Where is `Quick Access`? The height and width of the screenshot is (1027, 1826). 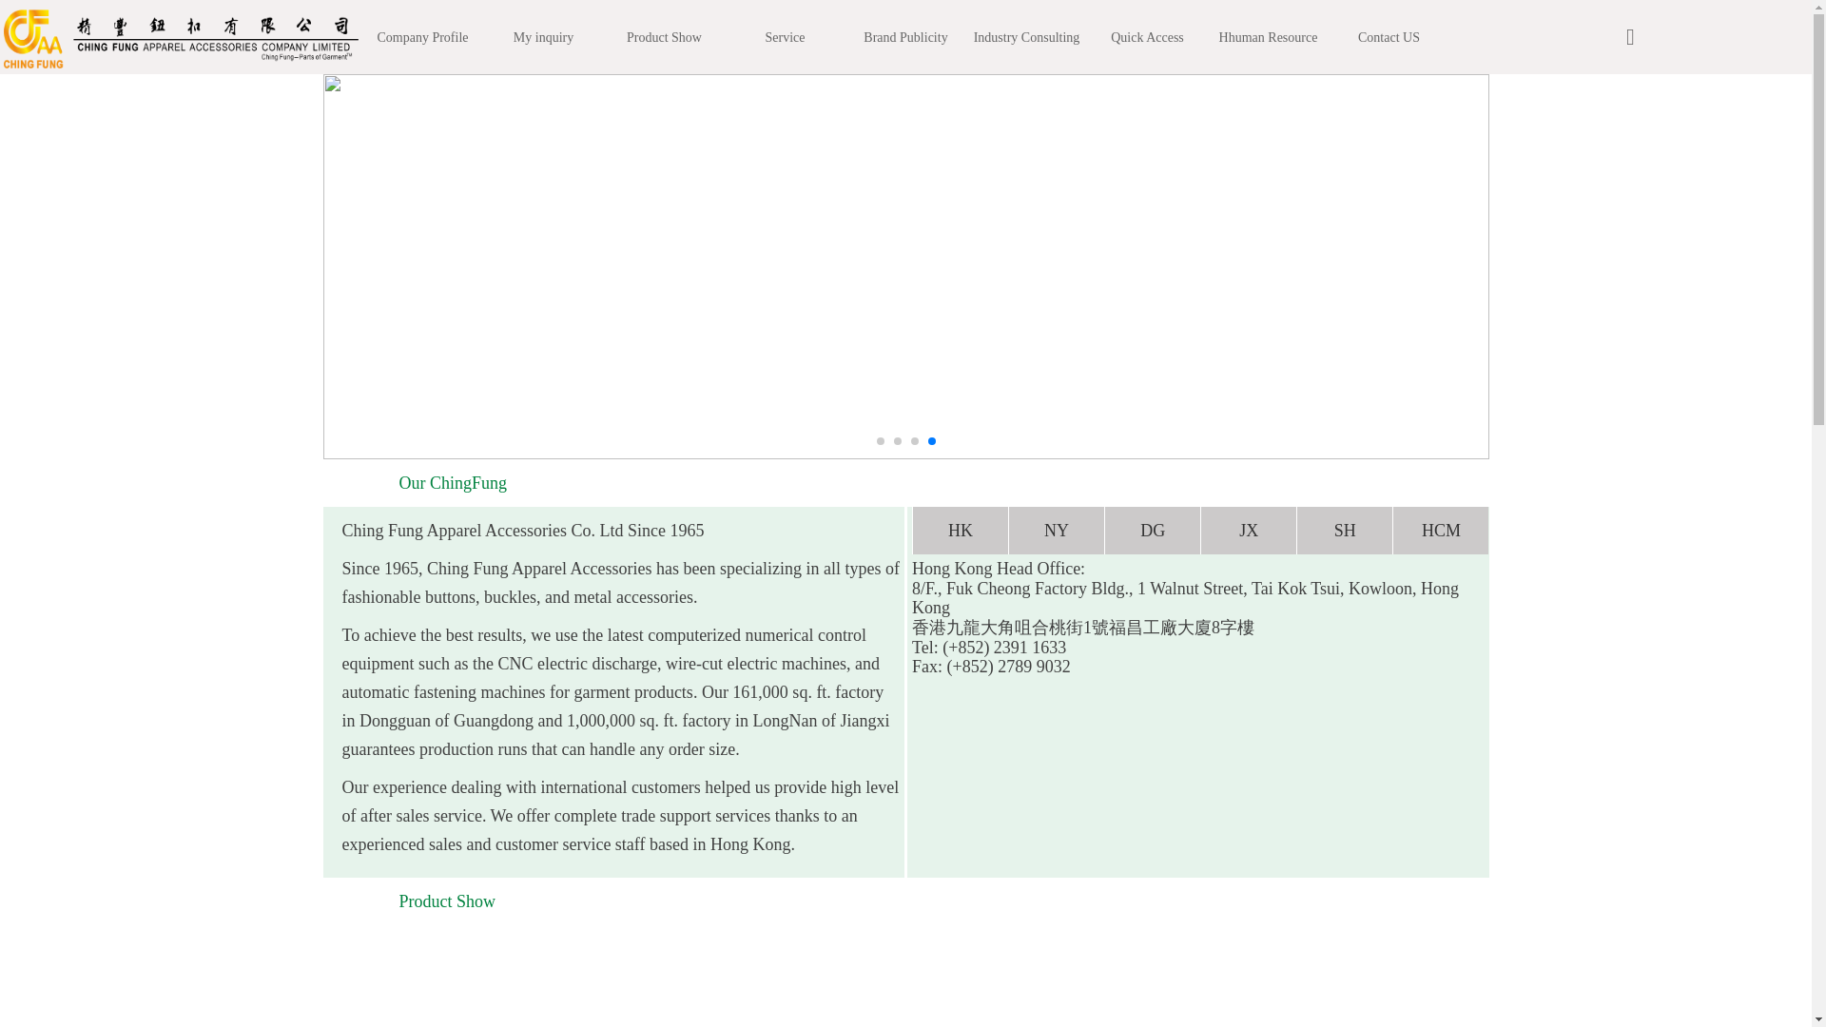 Quick Access is located at coordinates (1147, 38).